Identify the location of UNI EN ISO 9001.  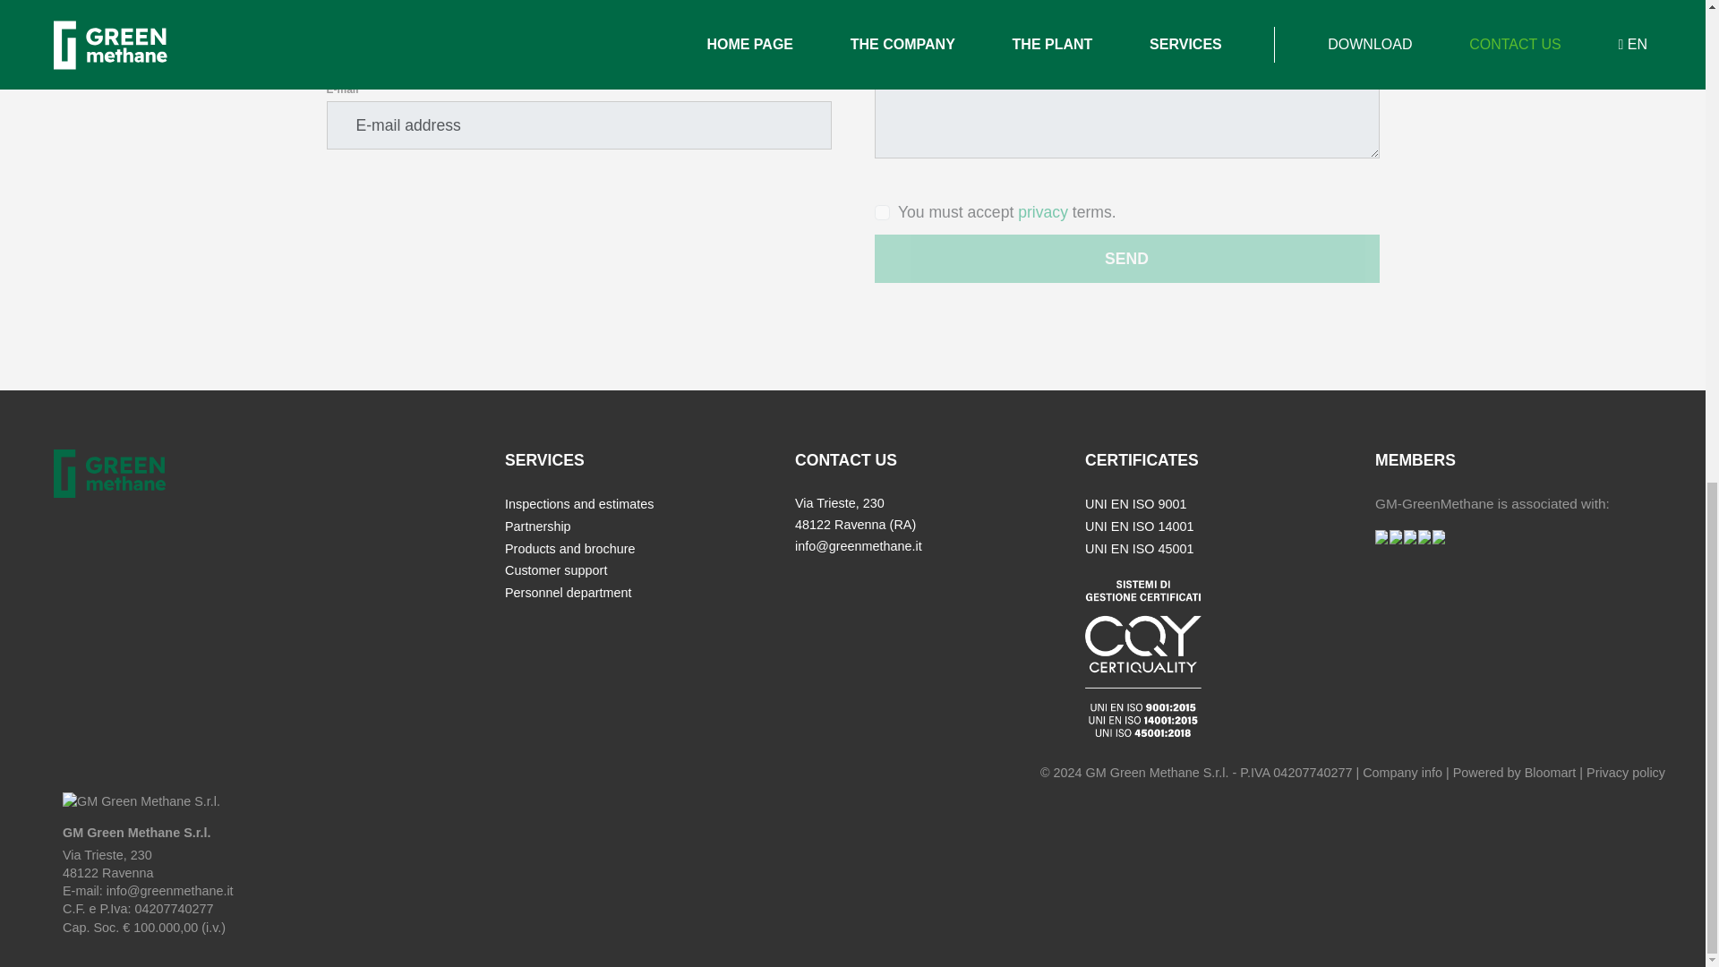
(1135, 504).